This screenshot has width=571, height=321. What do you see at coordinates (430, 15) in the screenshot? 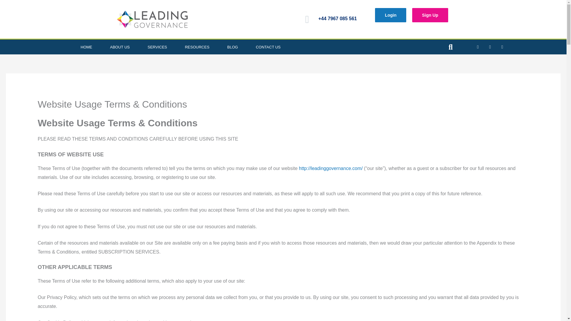
I see `Sign Up` at bounding box center [430, 15].